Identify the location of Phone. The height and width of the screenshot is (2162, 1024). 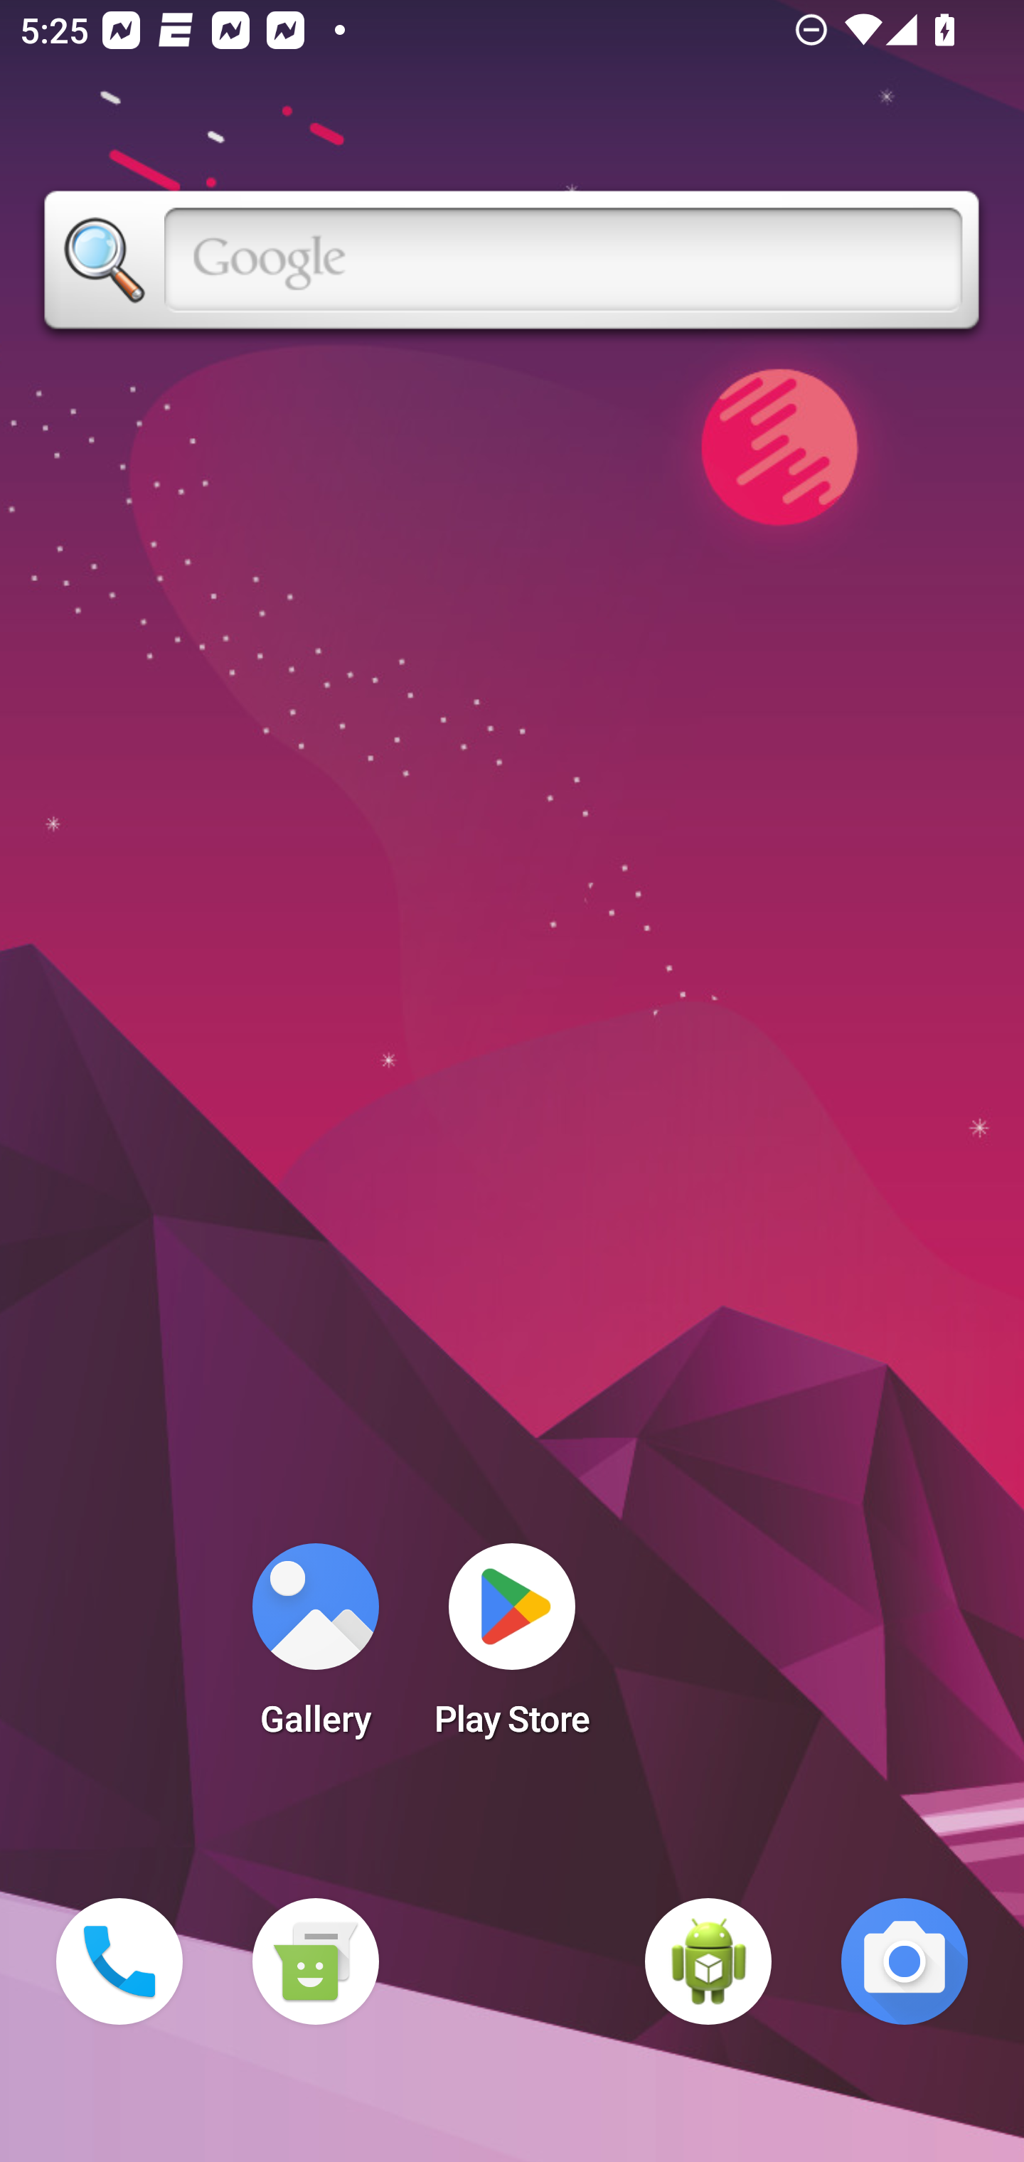
(119, 1961).